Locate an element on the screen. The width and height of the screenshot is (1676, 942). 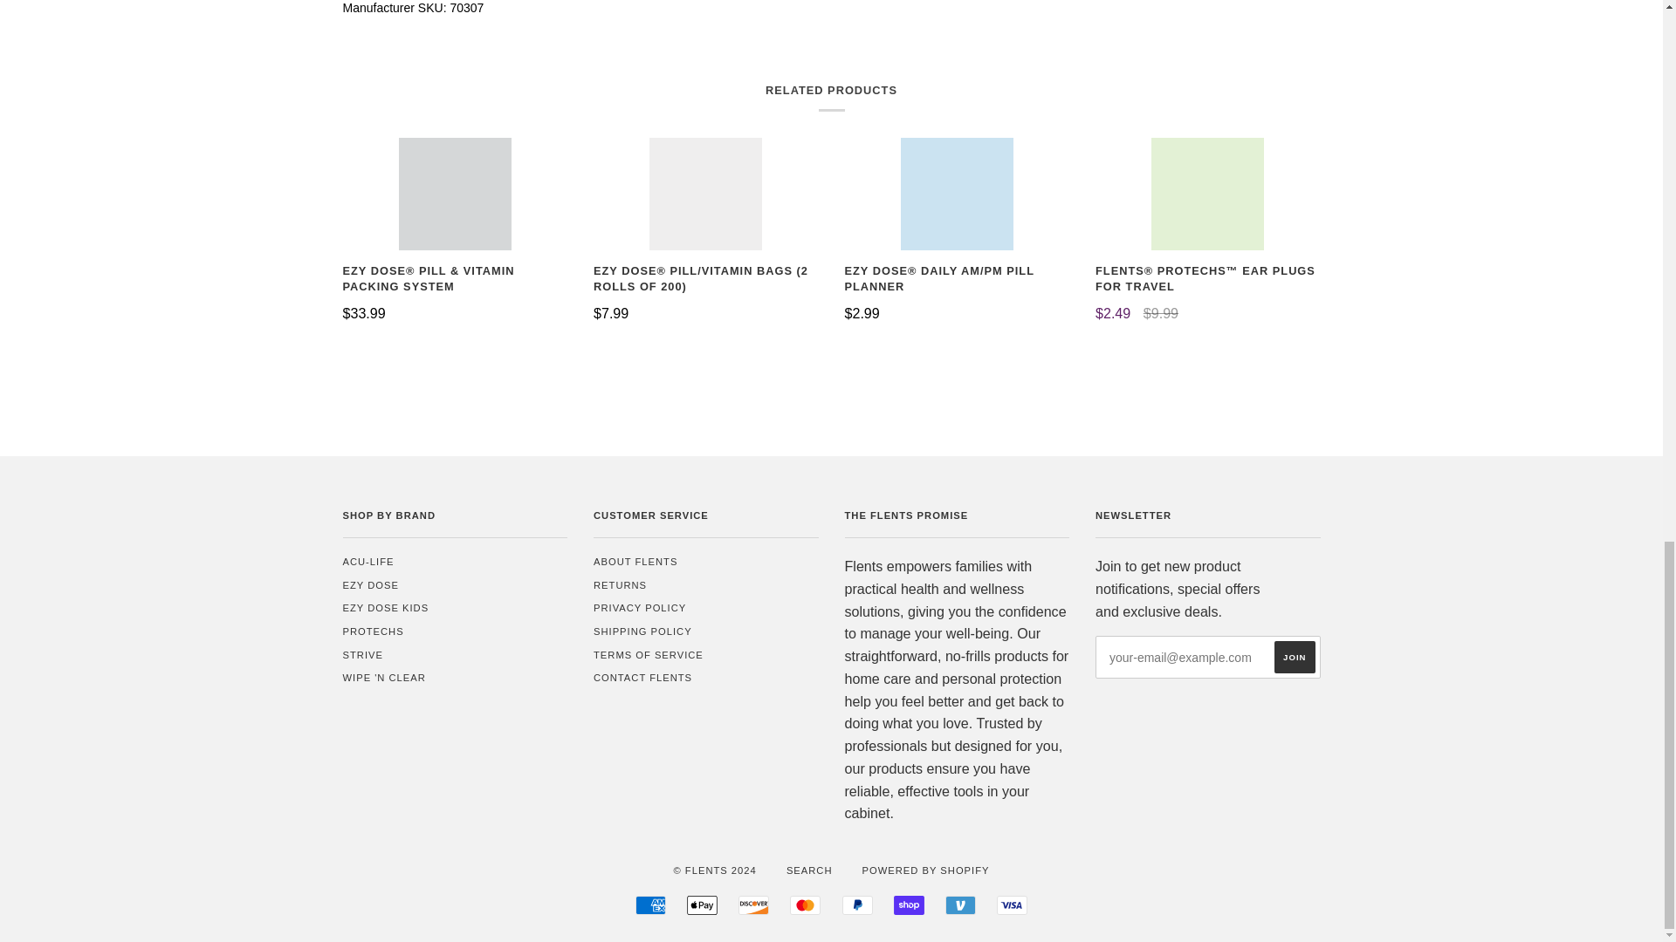
AMERICAN EXPRESS is located at coordinates (649, 905).